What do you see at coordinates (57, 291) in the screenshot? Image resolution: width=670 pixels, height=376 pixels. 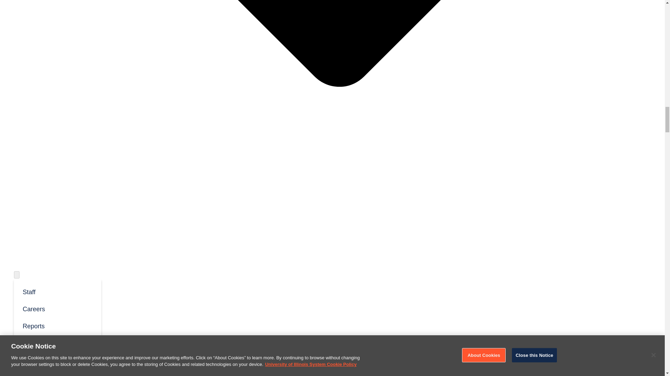 I see `Staff` at bounding box center [57, 291].